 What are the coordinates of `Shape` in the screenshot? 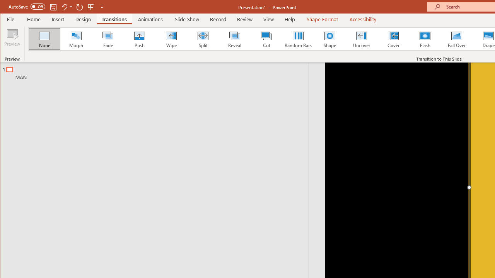 It's located at (329, 39).